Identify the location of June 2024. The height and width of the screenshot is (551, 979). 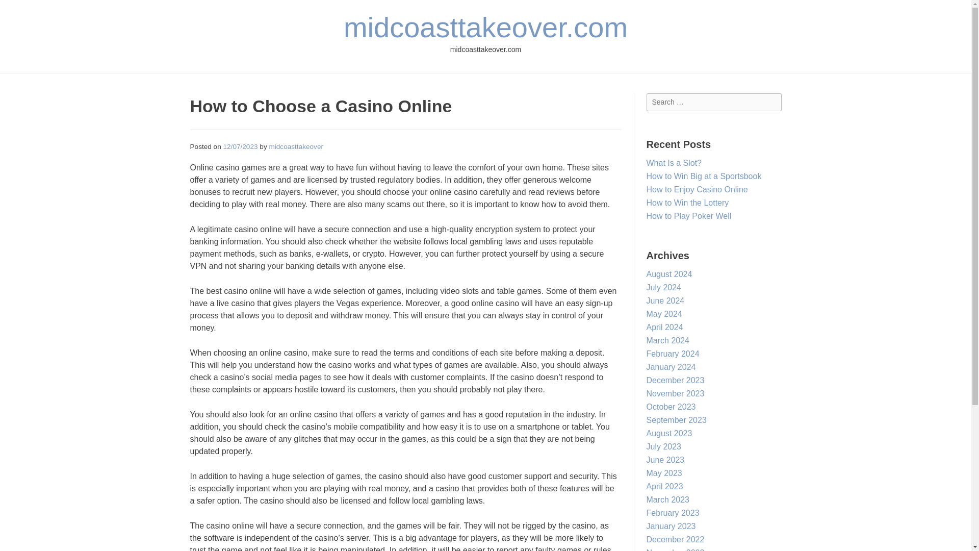
(665, 301).